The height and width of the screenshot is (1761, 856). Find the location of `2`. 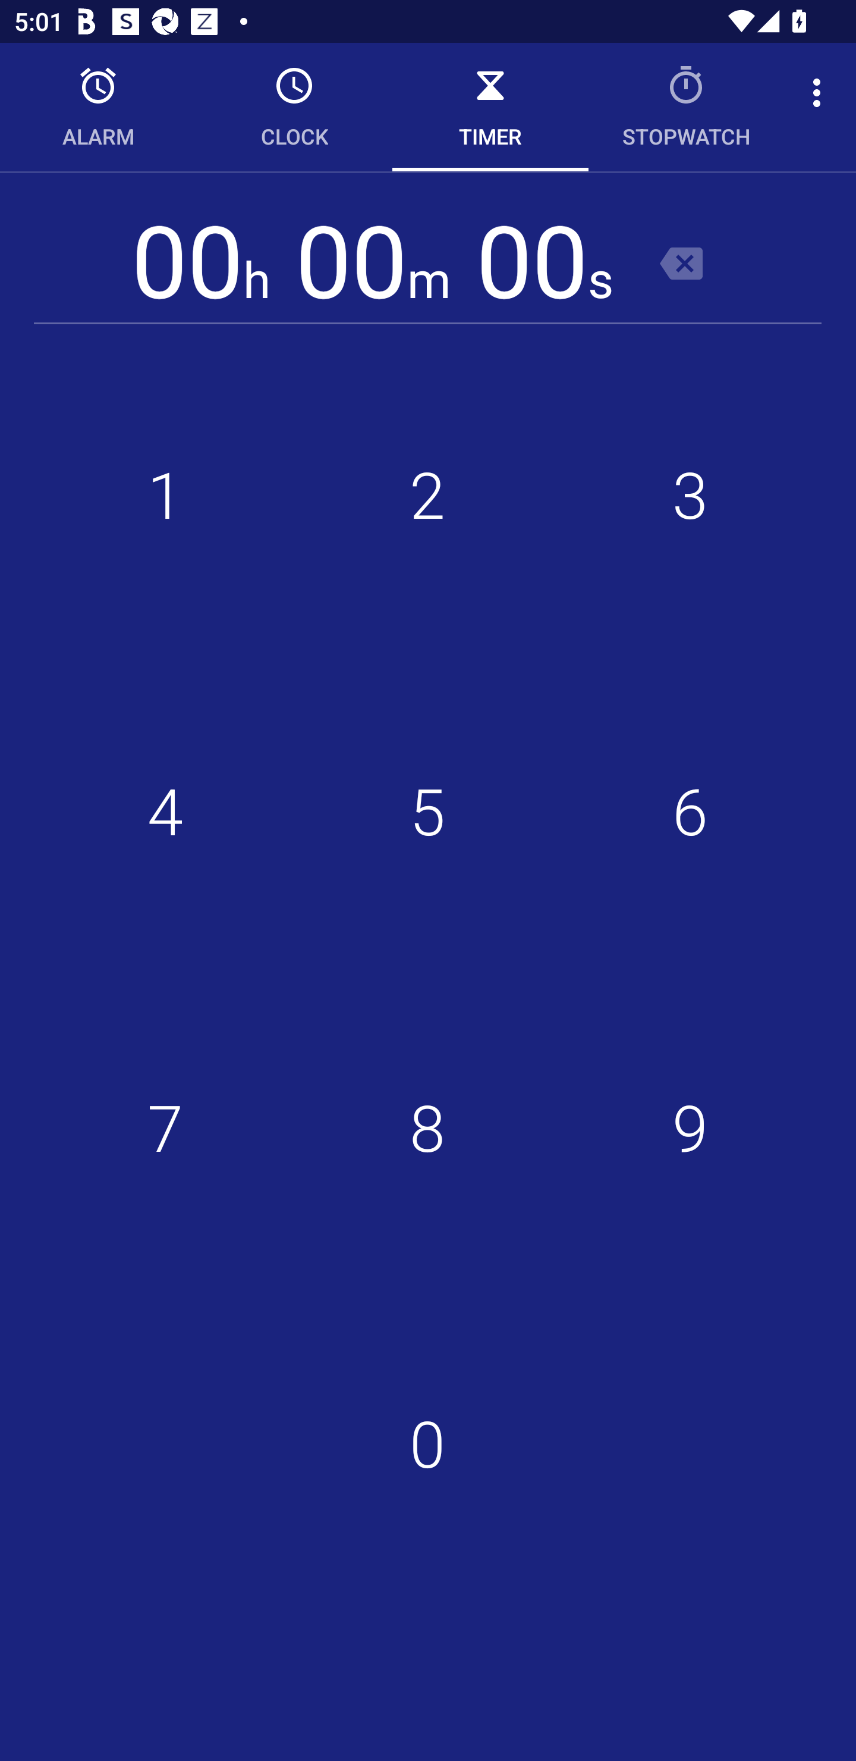

2 is located at coordinates (428, 496).